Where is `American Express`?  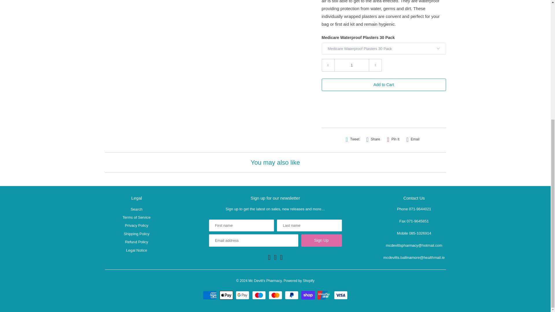 American Express is located at coordinates (210, 295).